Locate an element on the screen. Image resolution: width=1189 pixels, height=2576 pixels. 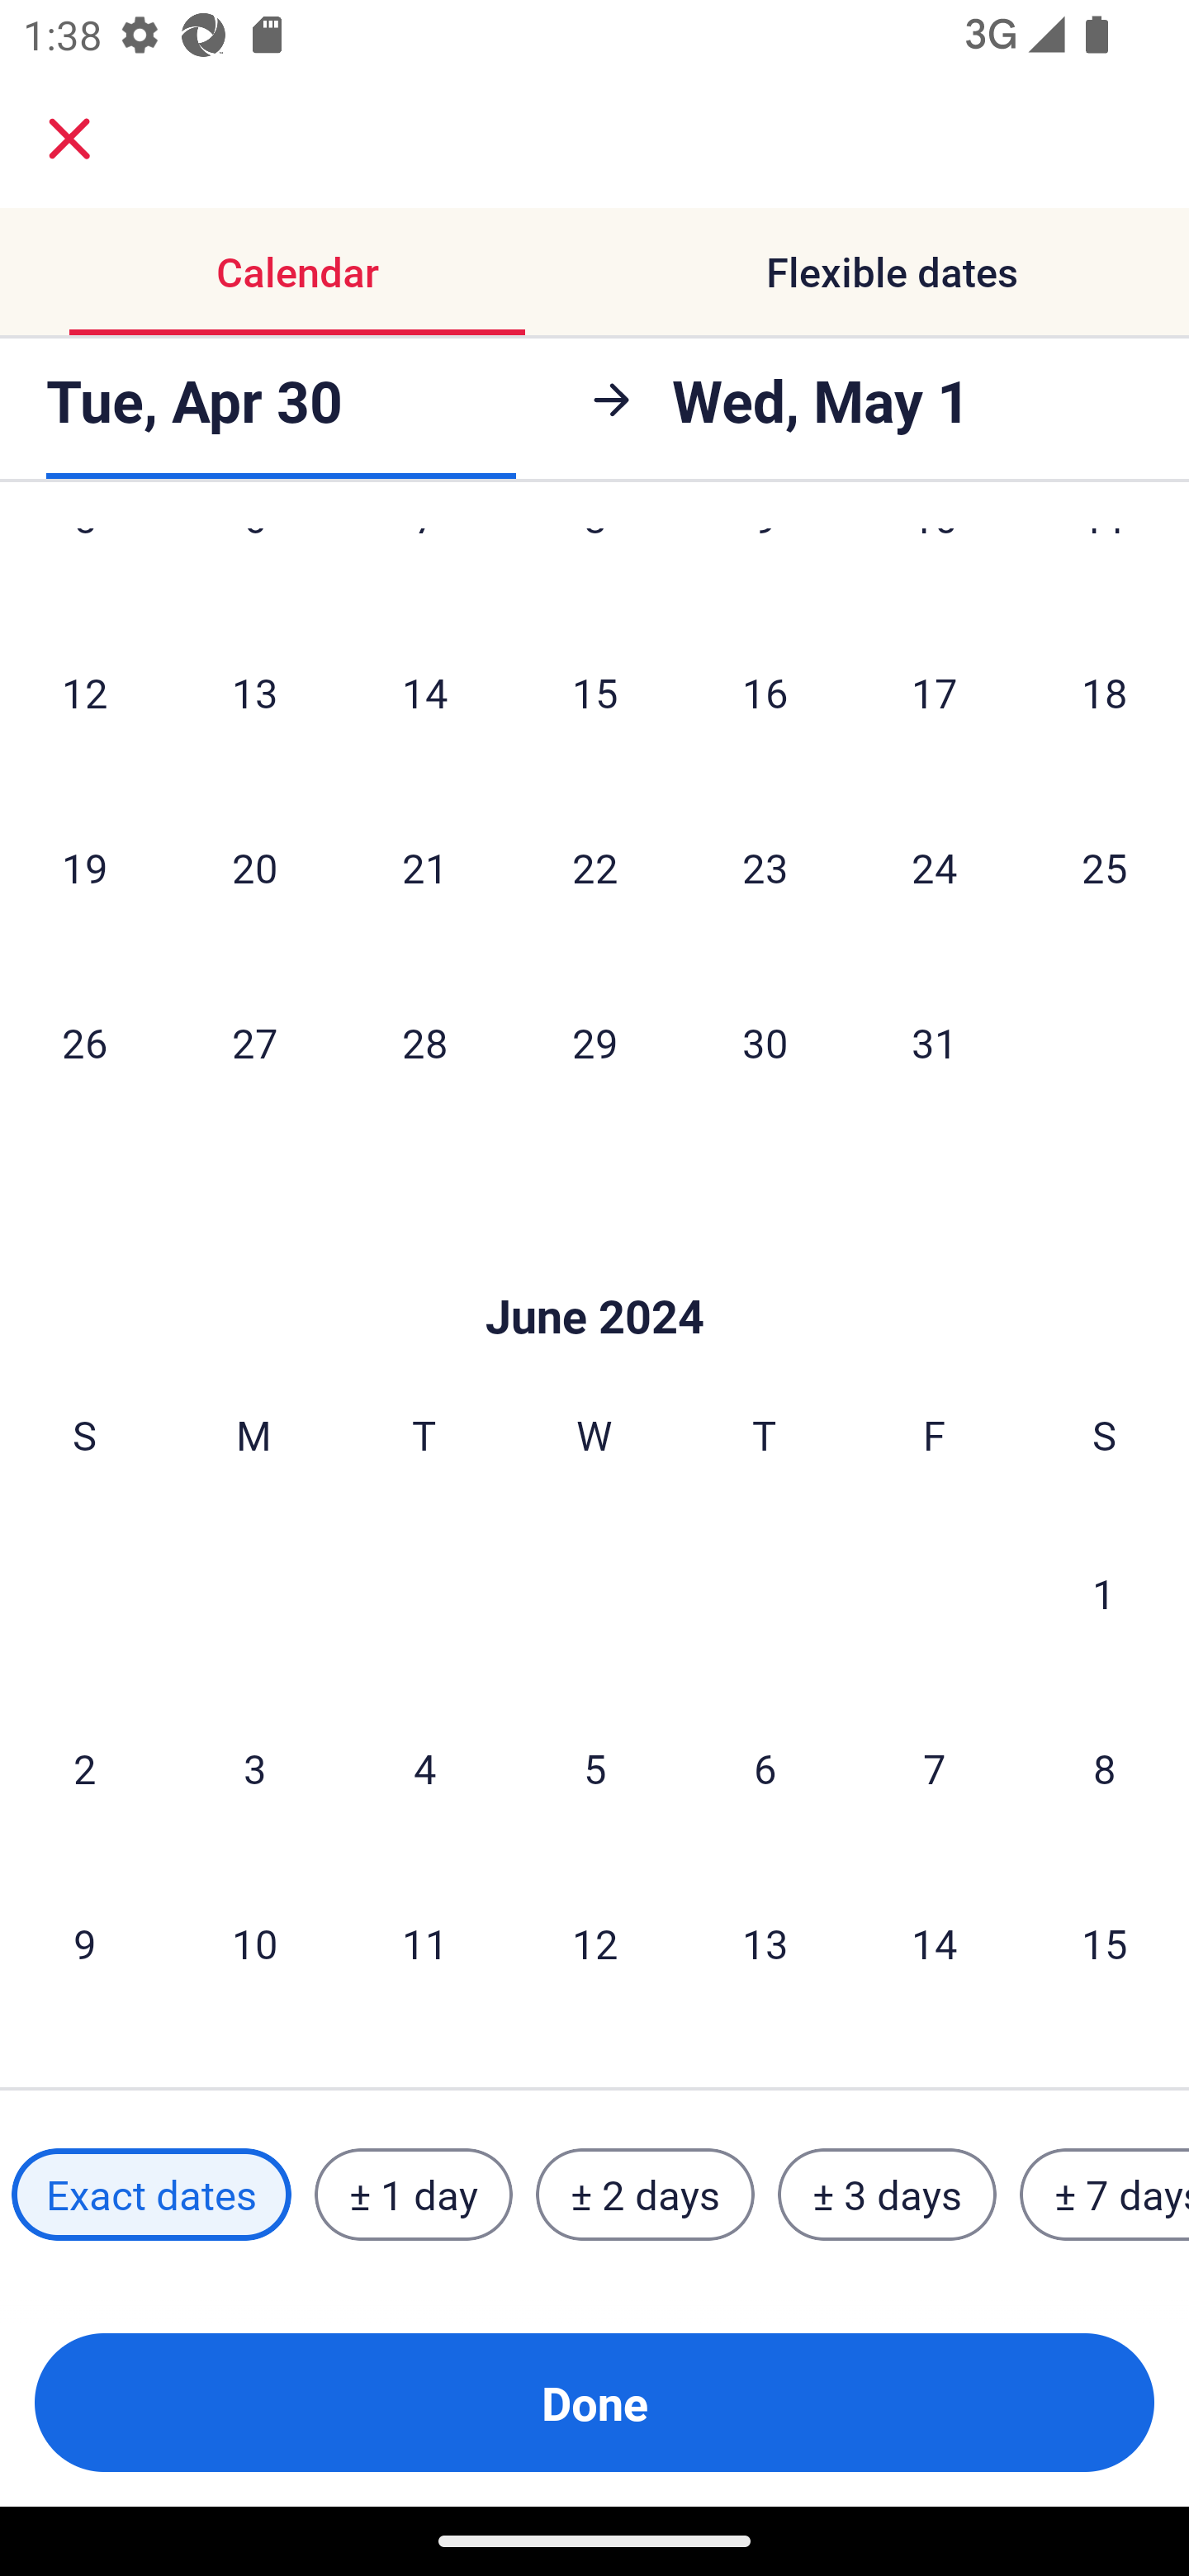
12 Sunday, May 12, 2024 is located at coordinates (84, 693).